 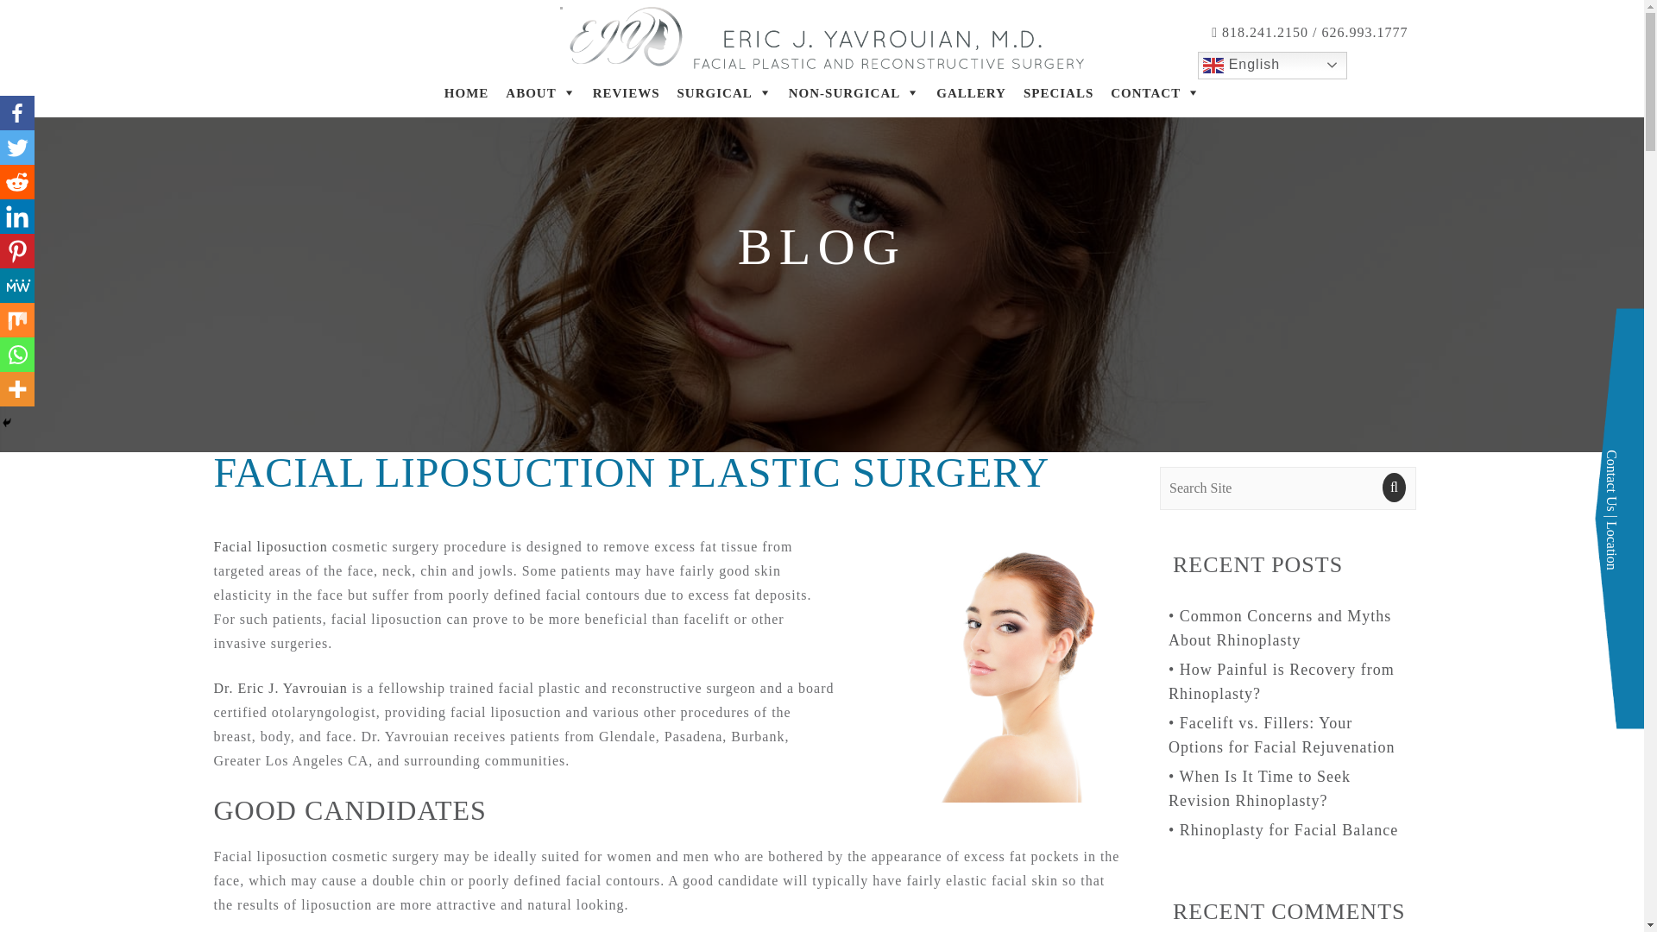 What do you see at coordinates (466, 93) in the screenshot?
I see `HOME` at bounding box center [466, 93].